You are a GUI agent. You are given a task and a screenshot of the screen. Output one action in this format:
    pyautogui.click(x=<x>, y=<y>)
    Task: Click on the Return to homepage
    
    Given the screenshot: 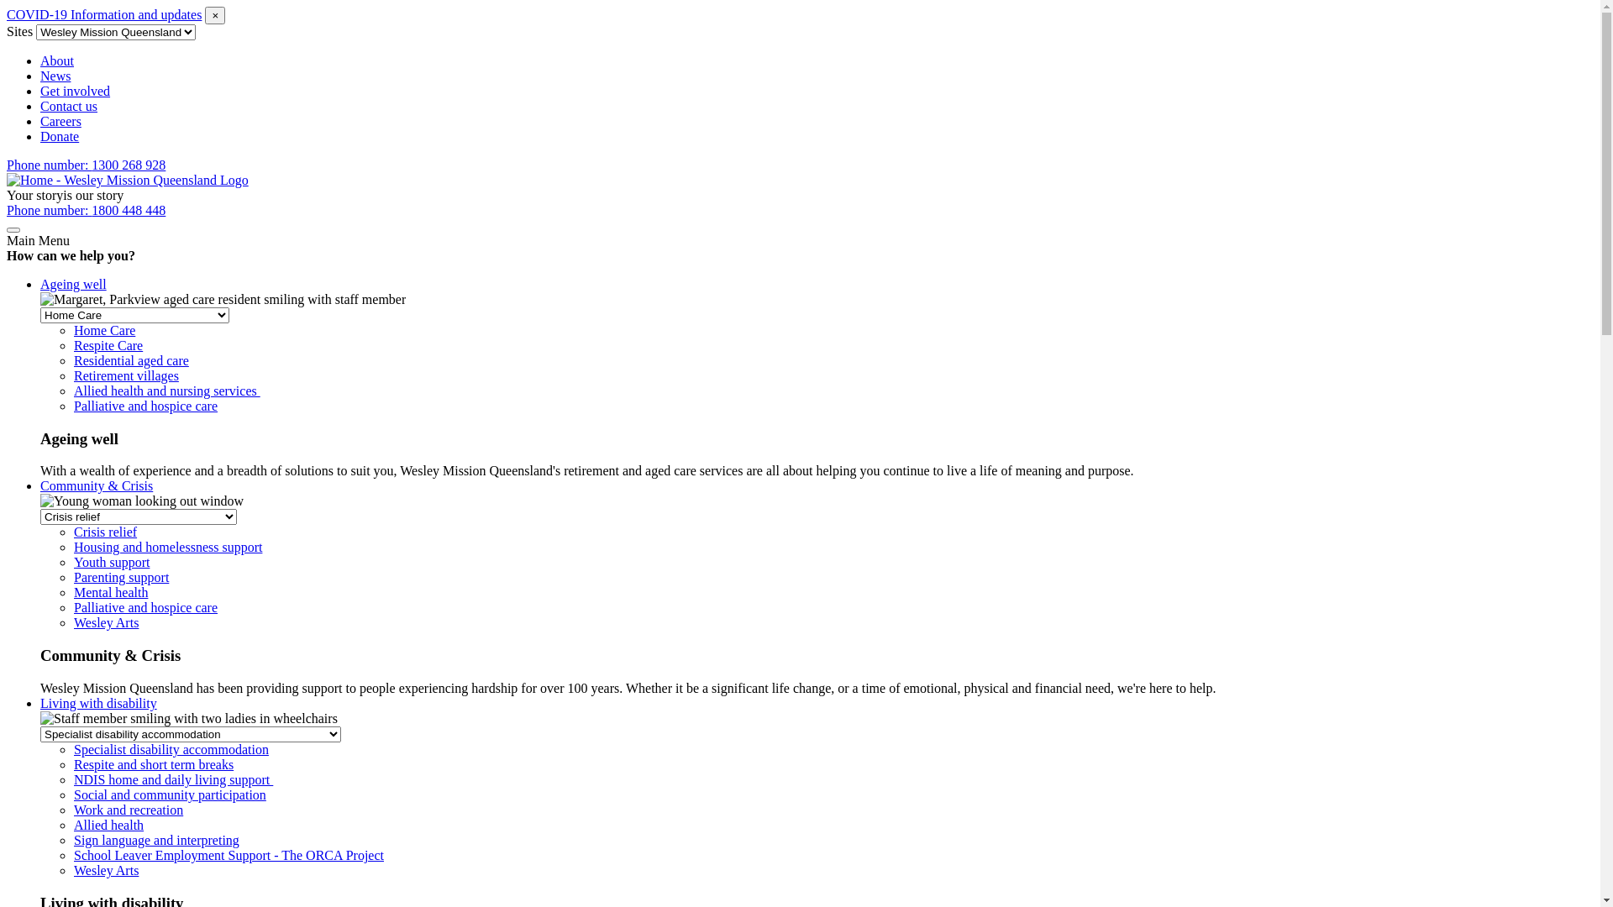 What is the action you would take?
    pyautogui.click(x=128, y=180)
    